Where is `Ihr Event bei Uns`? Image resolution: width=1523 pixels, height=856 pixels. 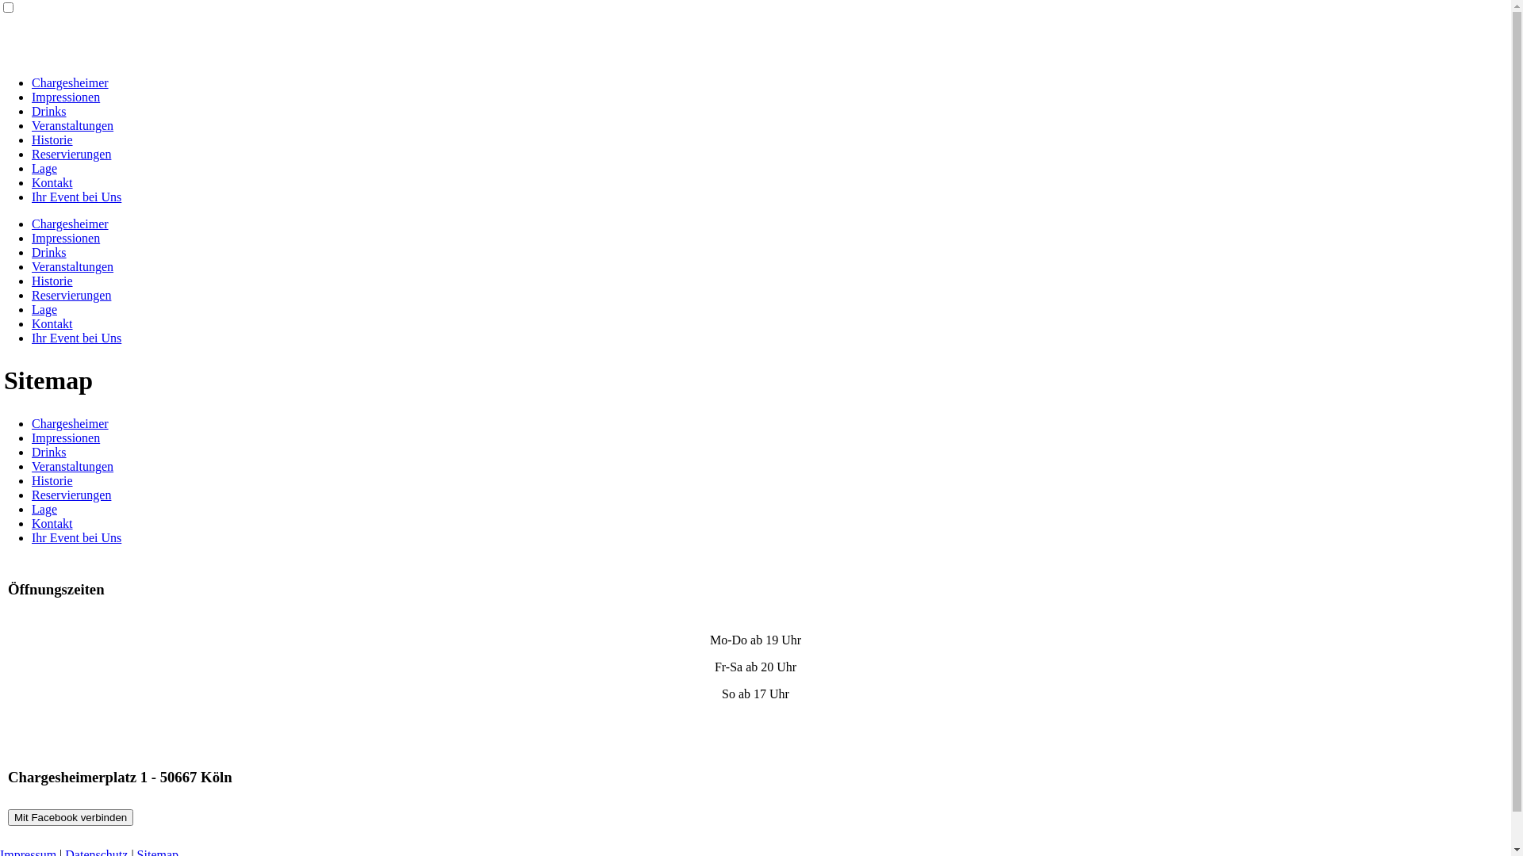 Ihr Event bei Uns is located at coordinates (76, 338).